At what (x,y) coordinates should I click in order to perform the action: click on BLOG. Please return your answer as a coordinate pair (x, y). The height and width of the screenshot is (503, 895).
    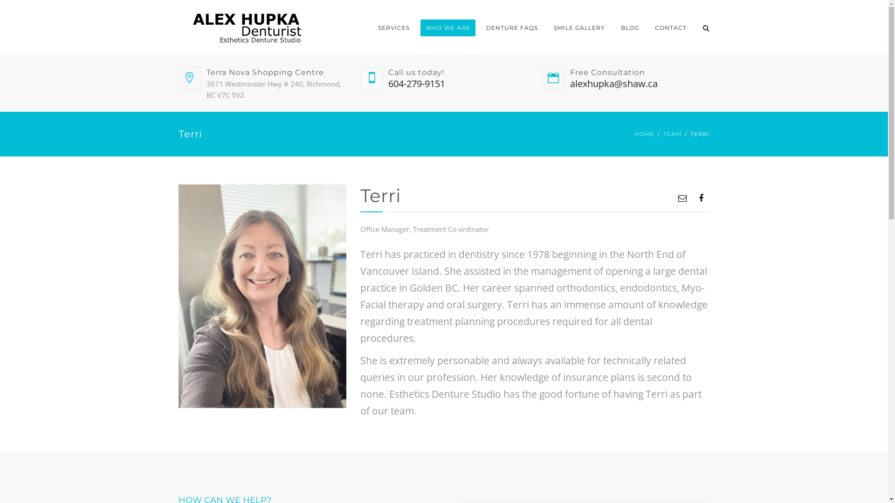
    Looking at the image, I should click on (629, 28).